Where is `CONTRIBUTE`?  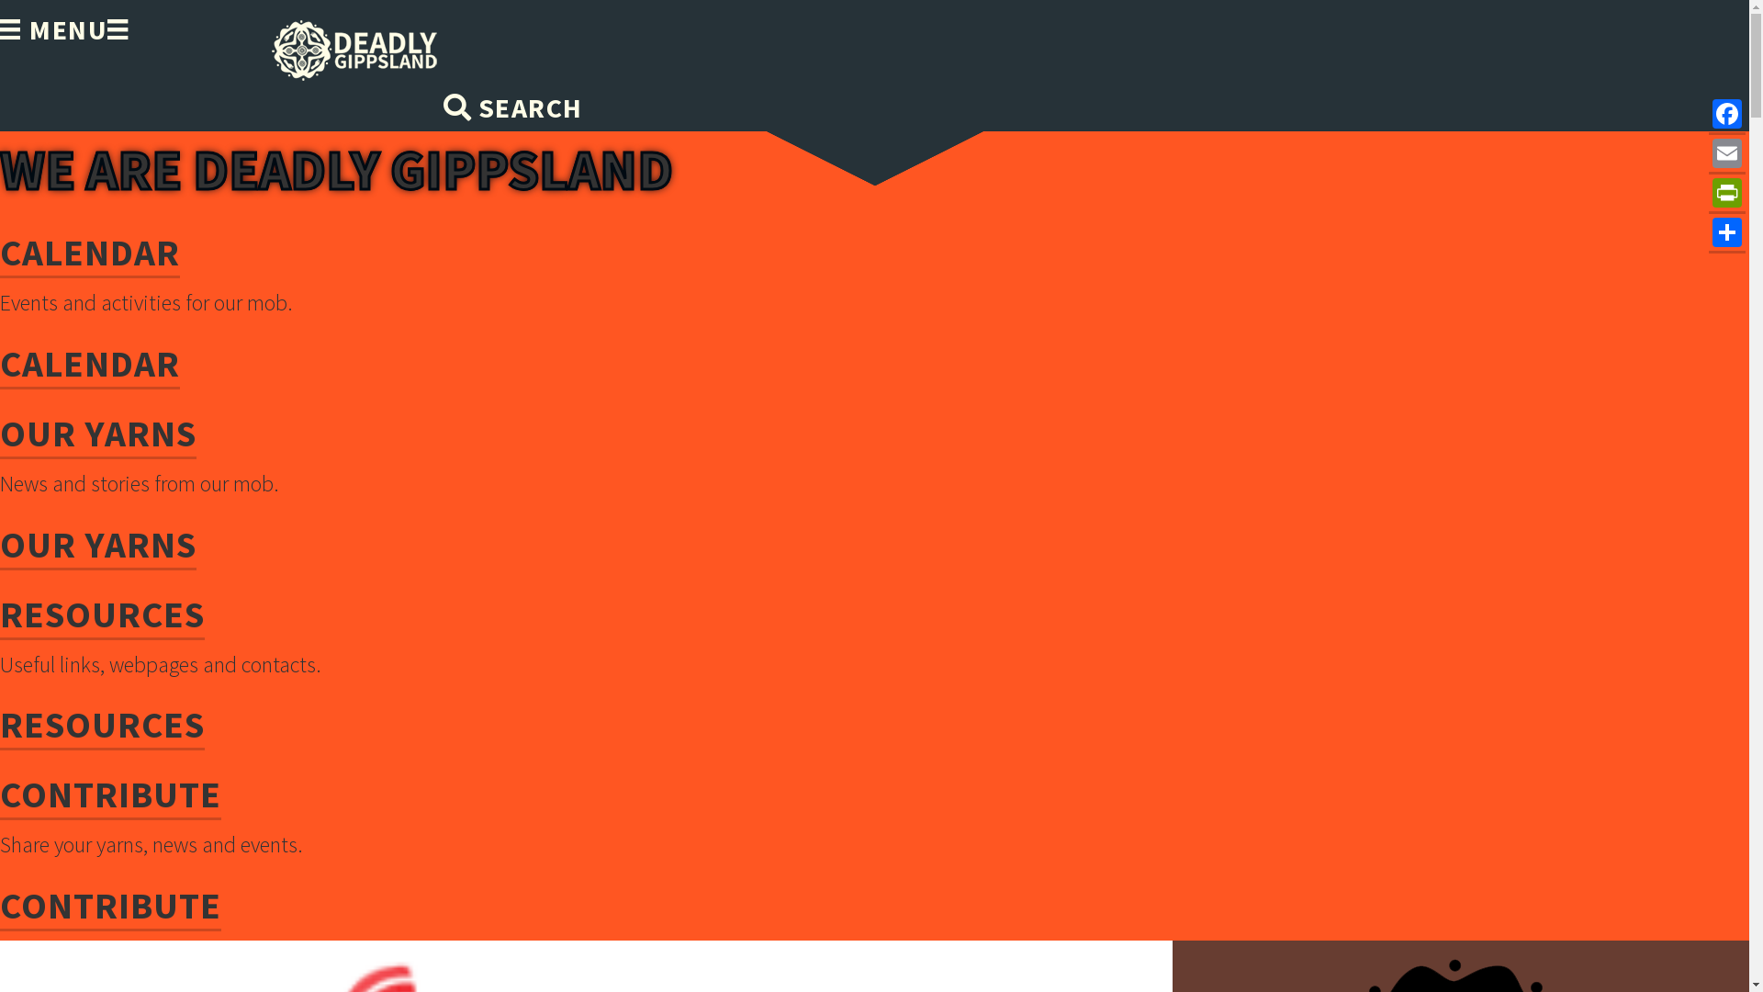
CONTRIBUTE is located at coordinates (110, 795).